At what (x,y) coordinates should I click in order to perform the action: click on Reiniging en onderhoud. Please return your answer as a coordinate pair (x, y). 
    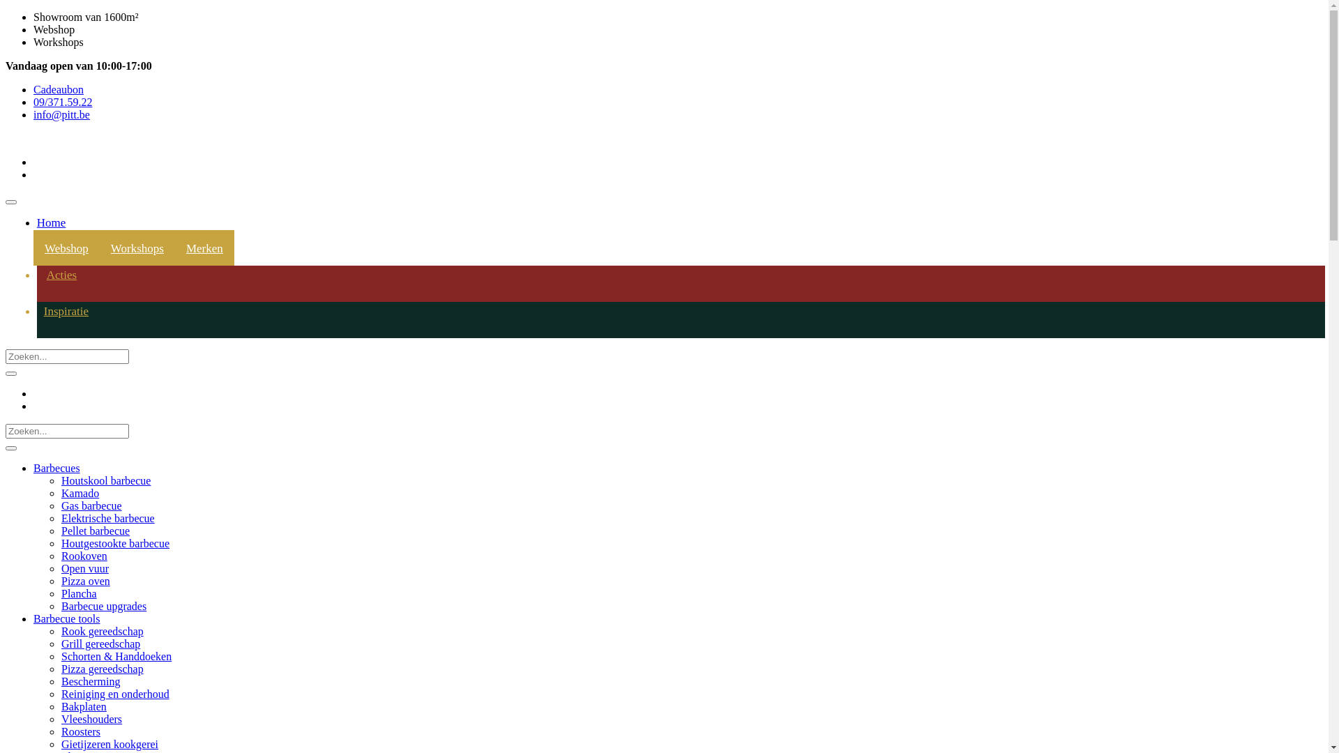
    Looking at the image, I should click on (116, 694).